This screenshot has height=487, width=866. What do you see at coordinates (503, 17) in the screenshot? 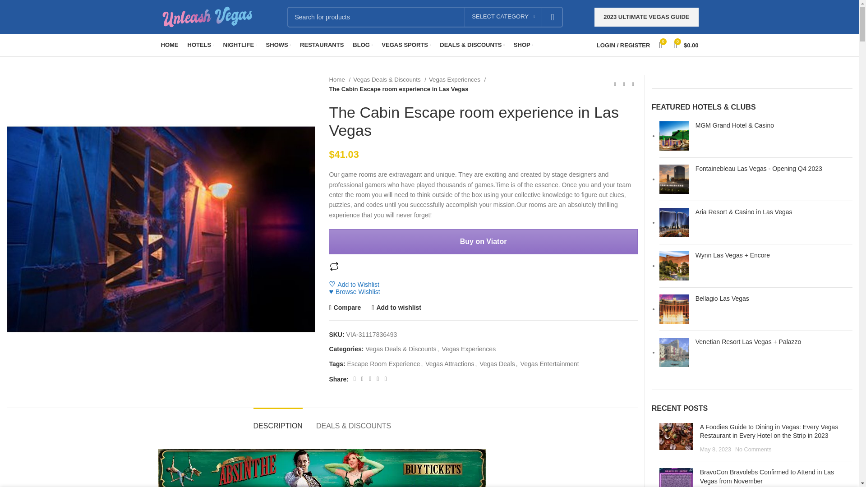
I see `SELECT CATEGORY` at bounding box center [503, 17].